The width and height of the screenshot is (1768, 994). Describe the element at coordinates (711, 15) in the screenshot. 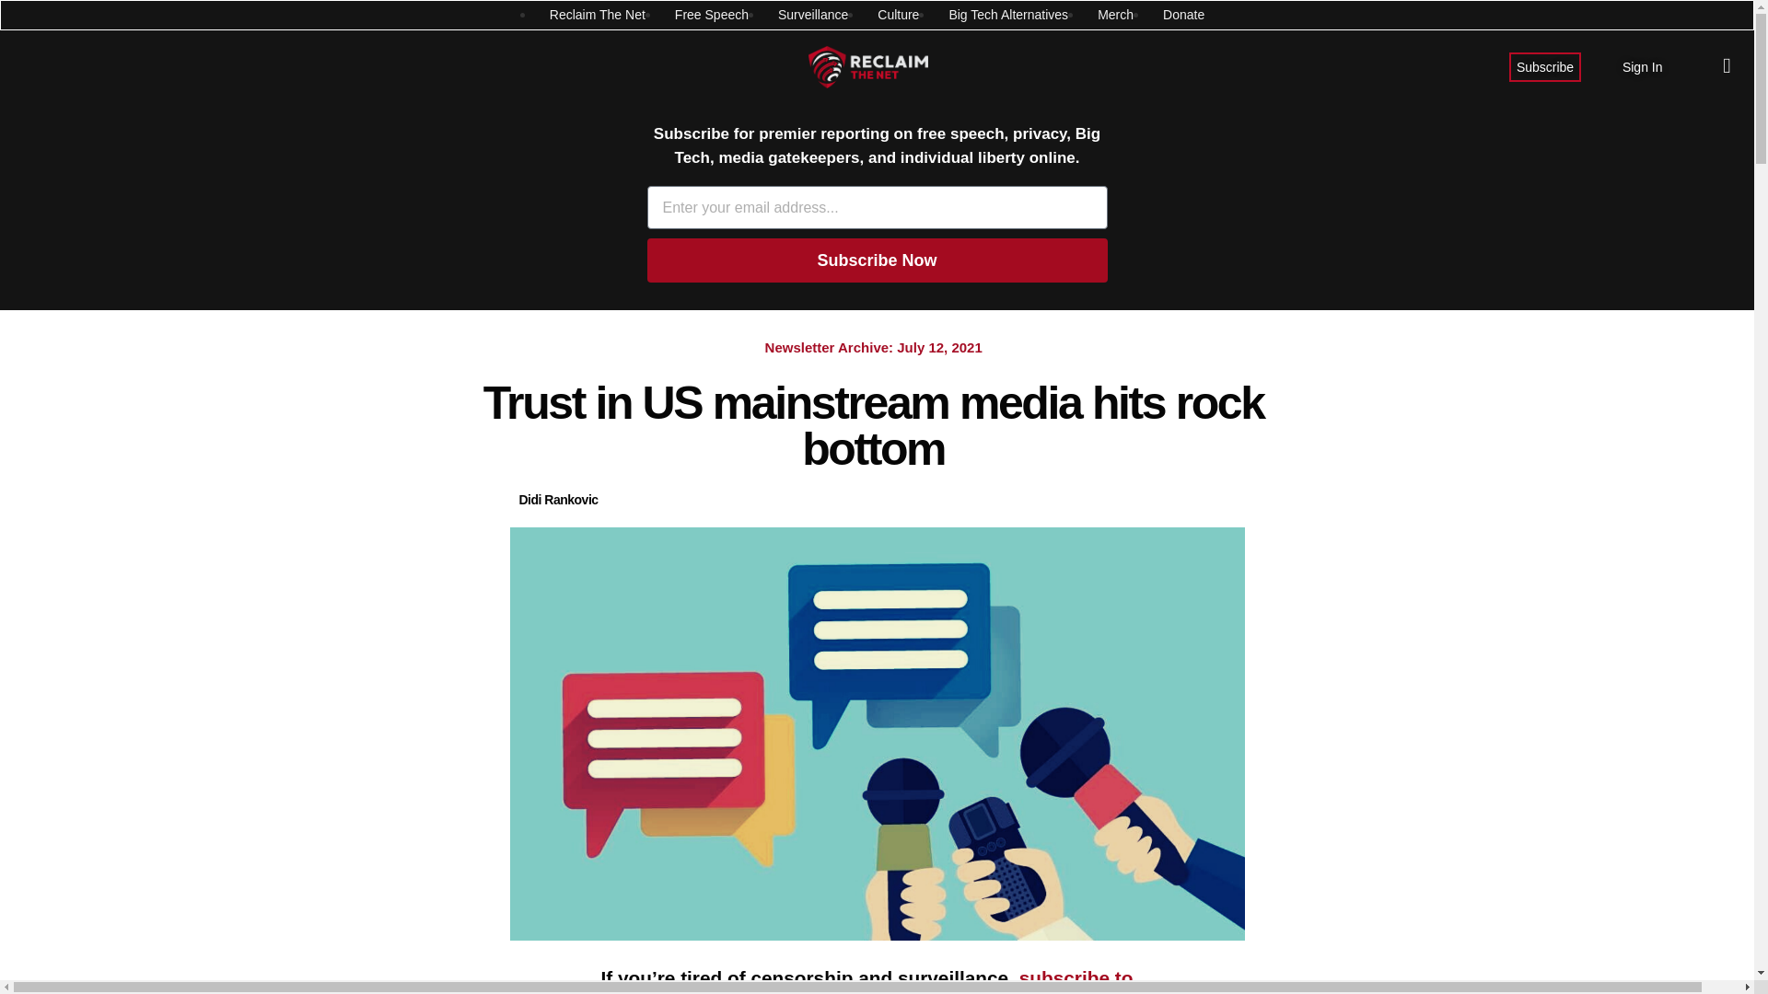

I see `Free Speech` at that location.